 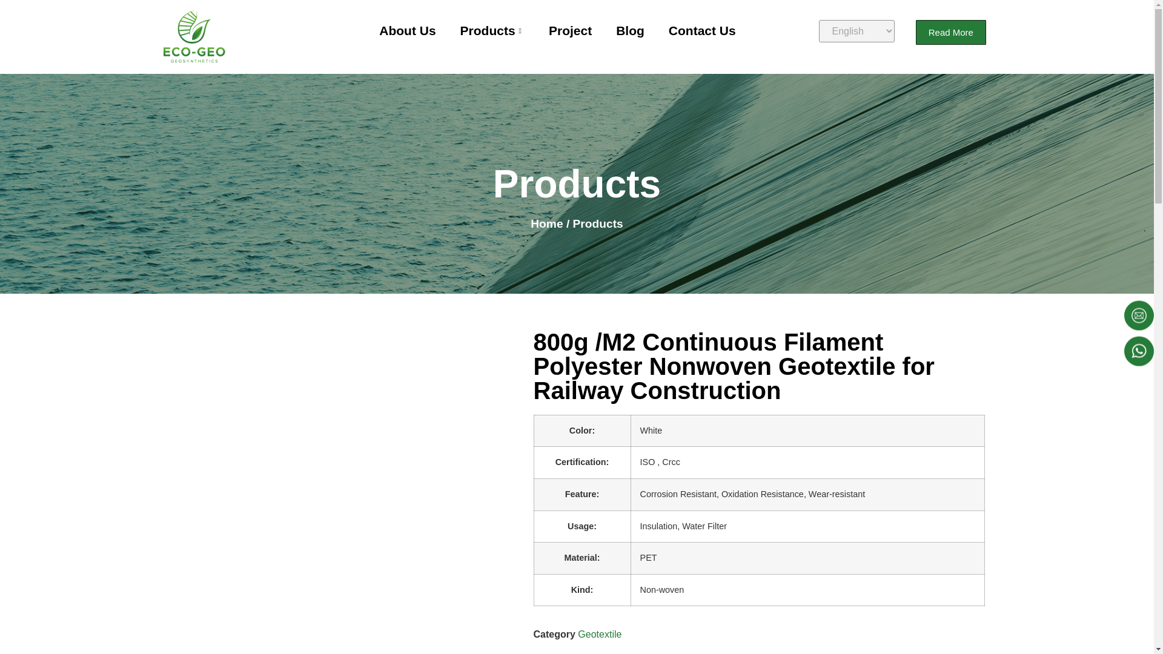 I want to click on About Us, so click(x=407, y=31).